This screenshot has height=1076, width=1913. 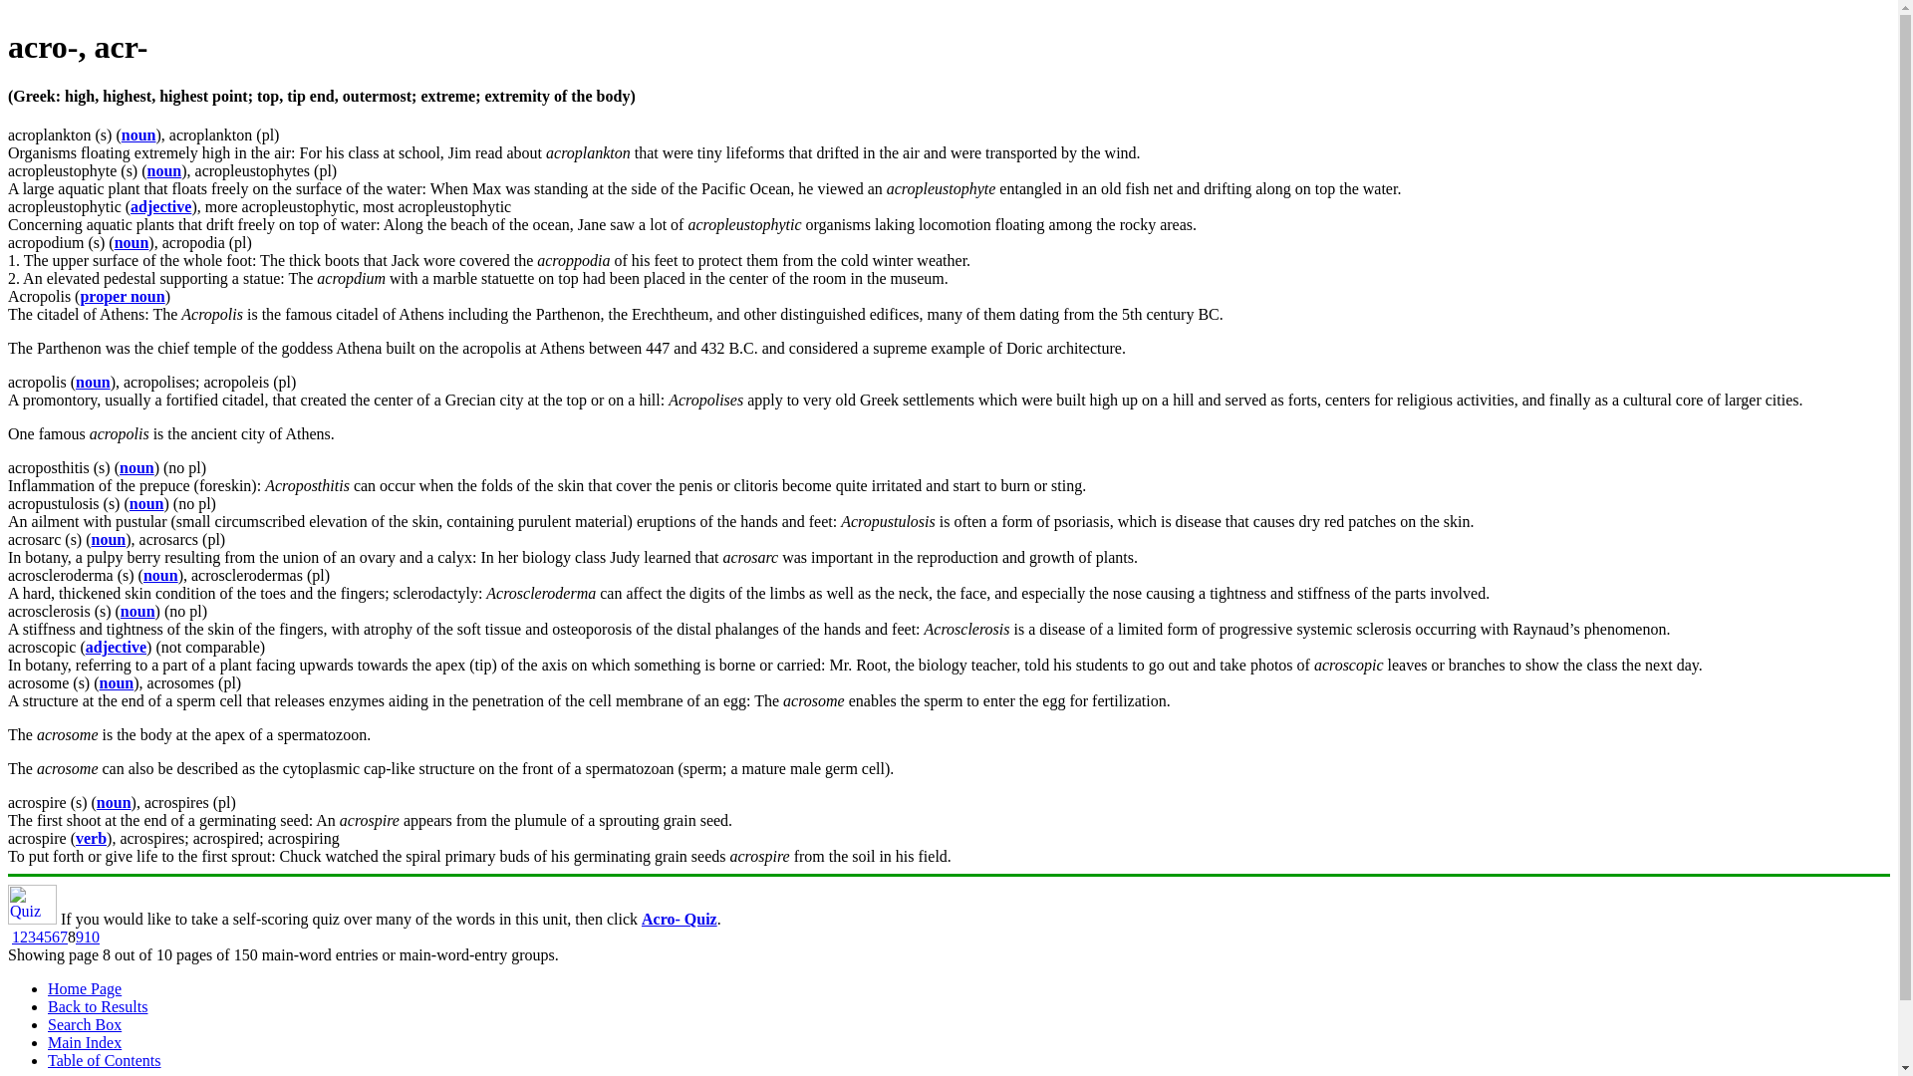 I want to click on noun, so click(x=114, y=803).